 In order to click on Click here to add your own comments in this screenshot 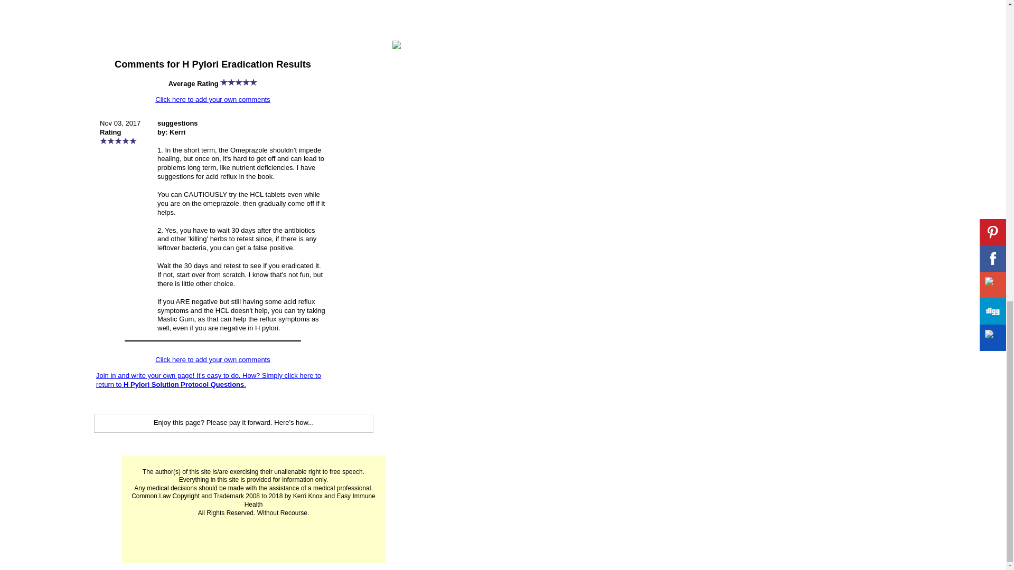, I will do `click(212, 99)`.